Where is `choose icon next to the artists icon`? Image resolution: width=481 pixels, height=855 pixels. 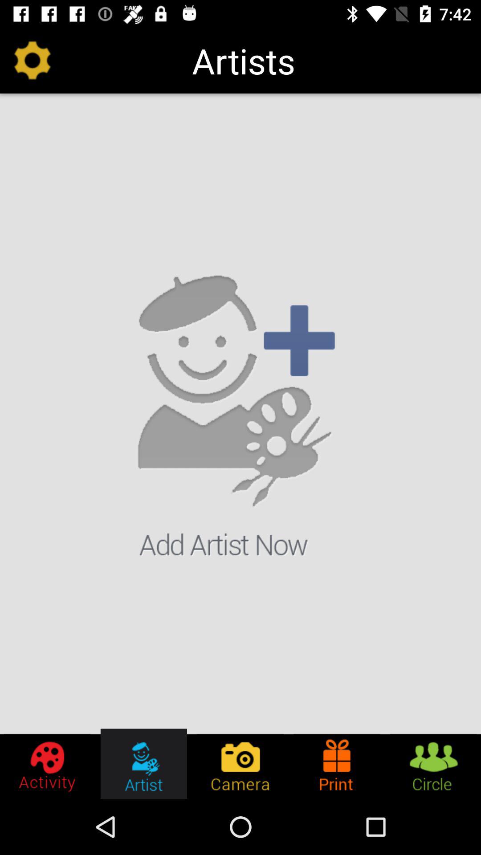 choose icon next to the artists icon is located at coordinates (33, 61).